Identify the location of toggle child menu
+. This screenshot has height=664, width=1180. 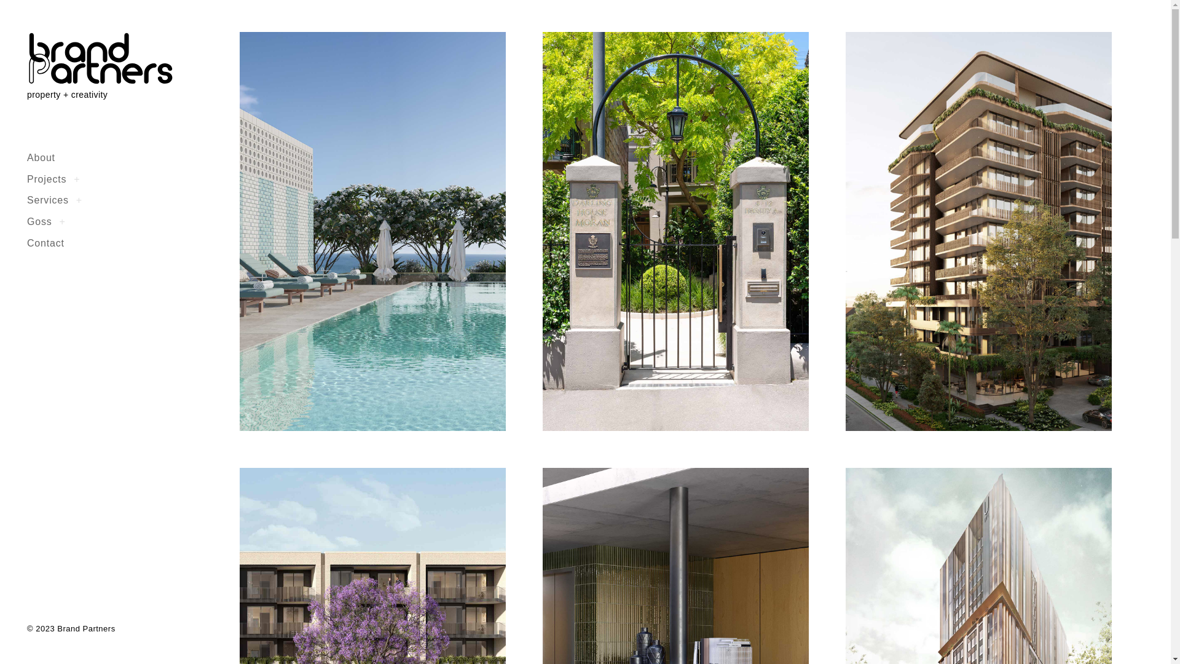
(63, 221).